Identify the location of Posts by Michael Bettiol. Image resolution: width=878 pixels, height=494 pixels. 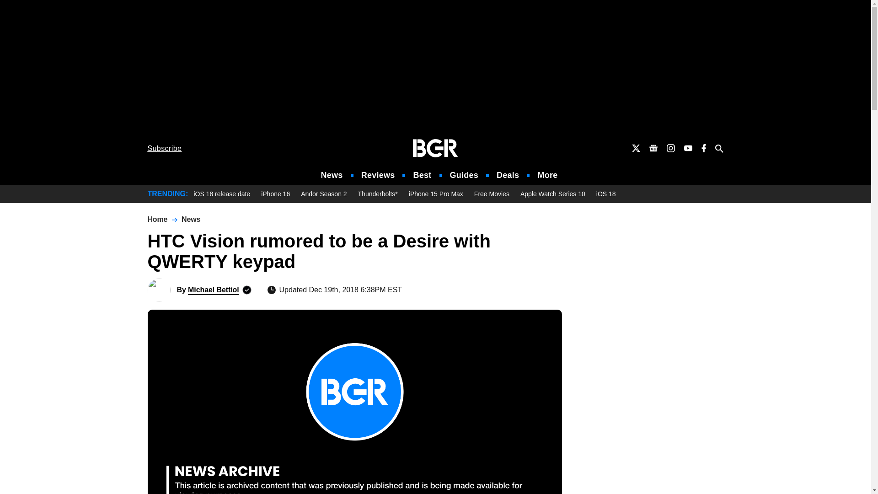
(213, 290).